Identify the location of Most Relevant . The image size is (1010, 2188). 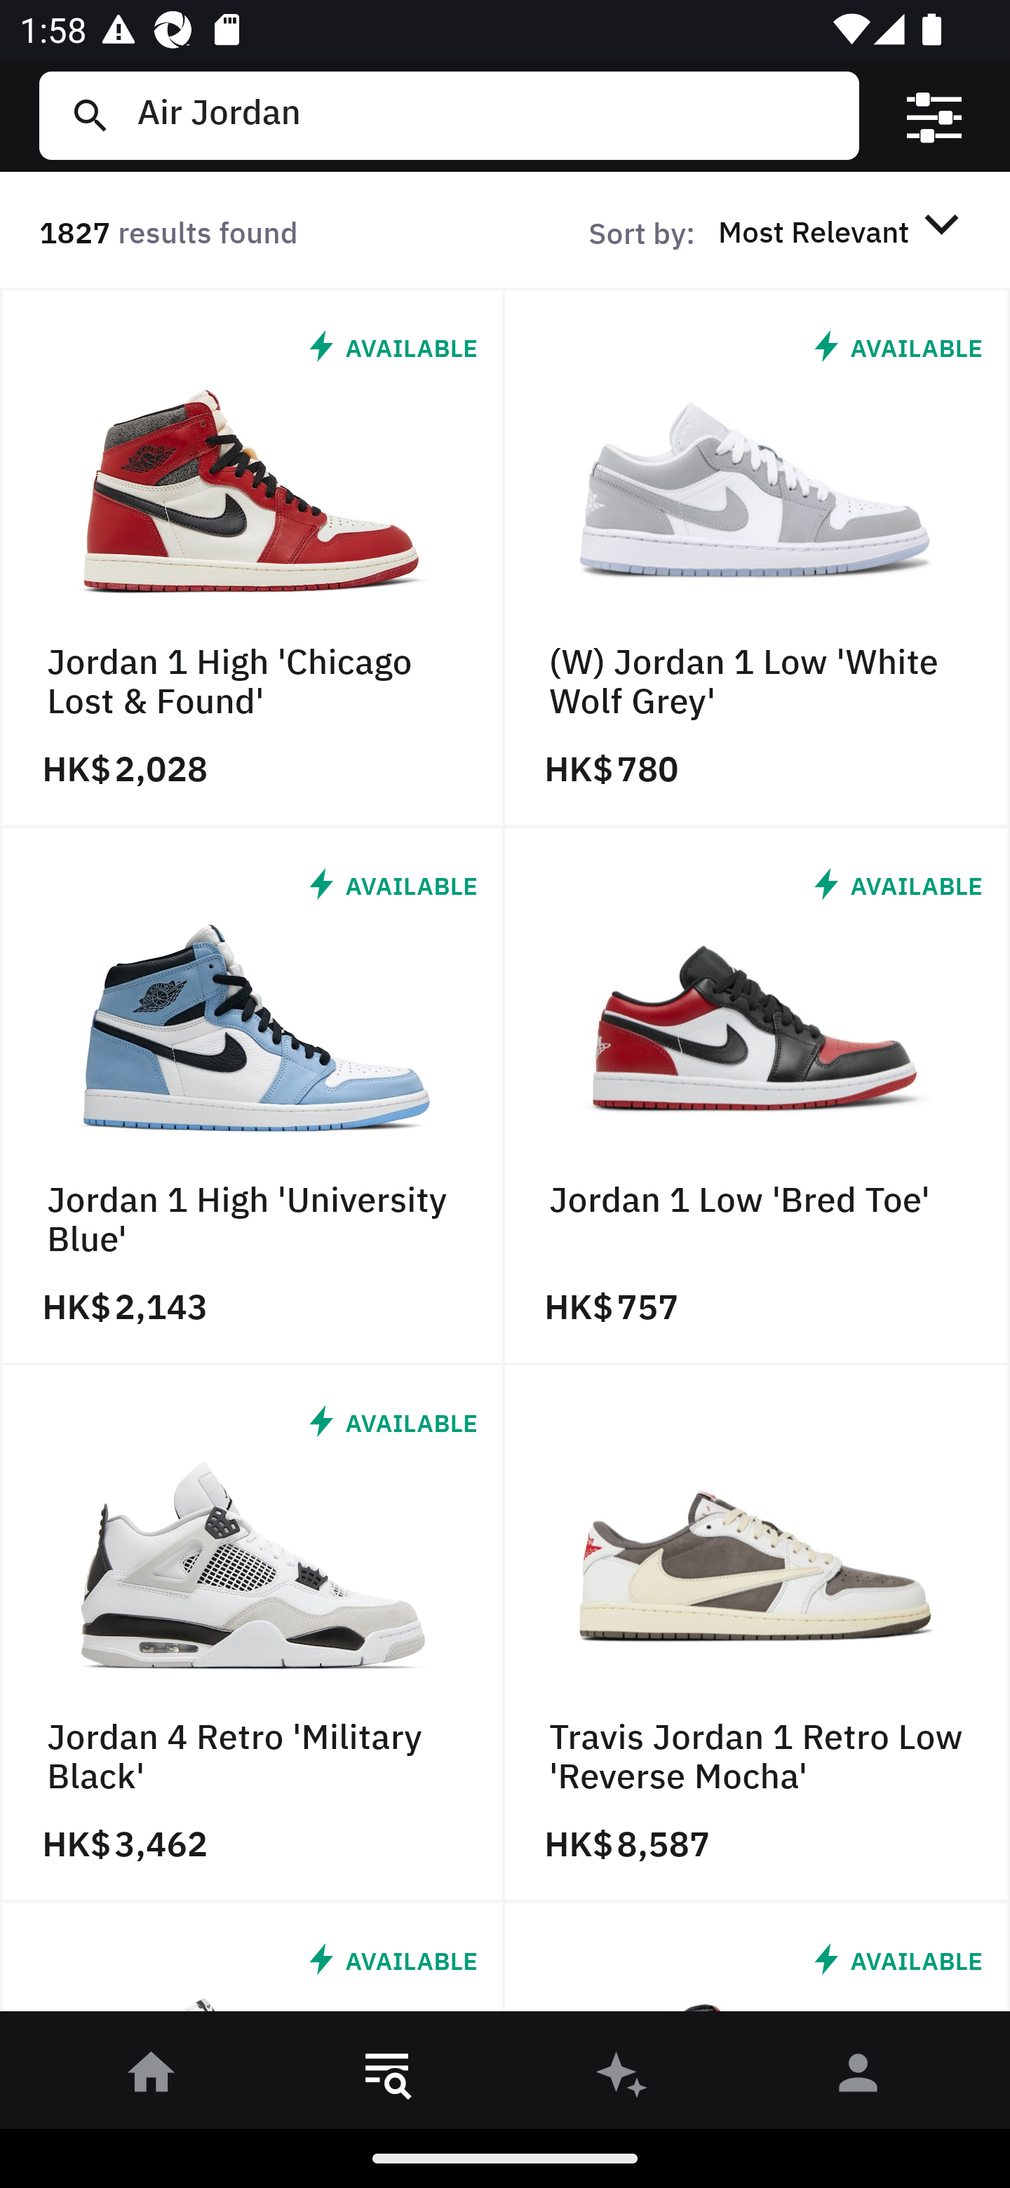
(843, 231).